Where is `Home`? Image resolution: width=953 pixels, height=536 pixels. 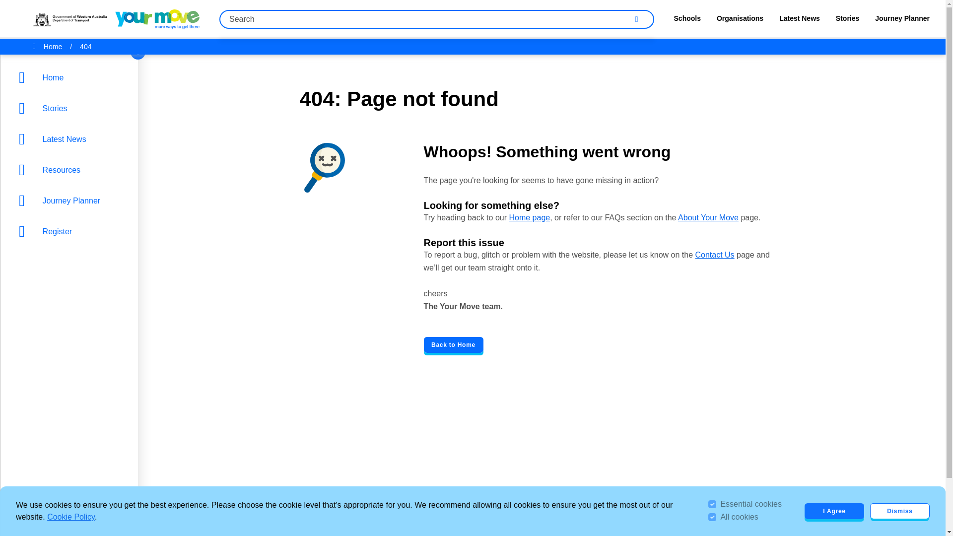 Home is located at coordinates (71, 77).